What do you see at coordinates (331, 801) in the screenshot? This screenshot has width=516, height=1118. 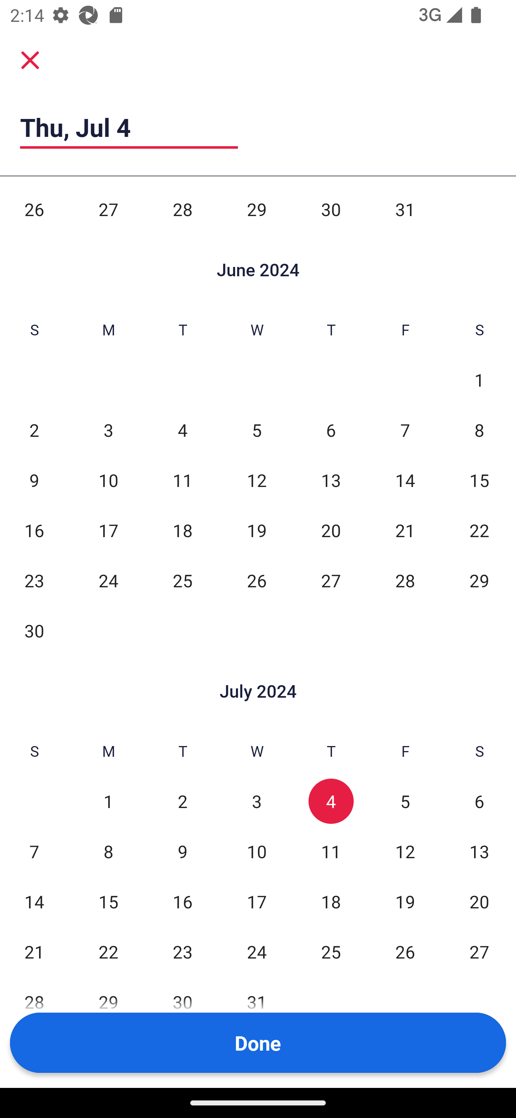 I see `4 Thu, Jul 4, Selected` at bounding box center [331, 801].